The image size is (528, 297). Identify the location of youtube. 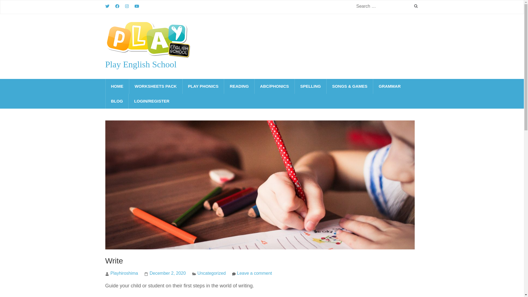
(137, 6).